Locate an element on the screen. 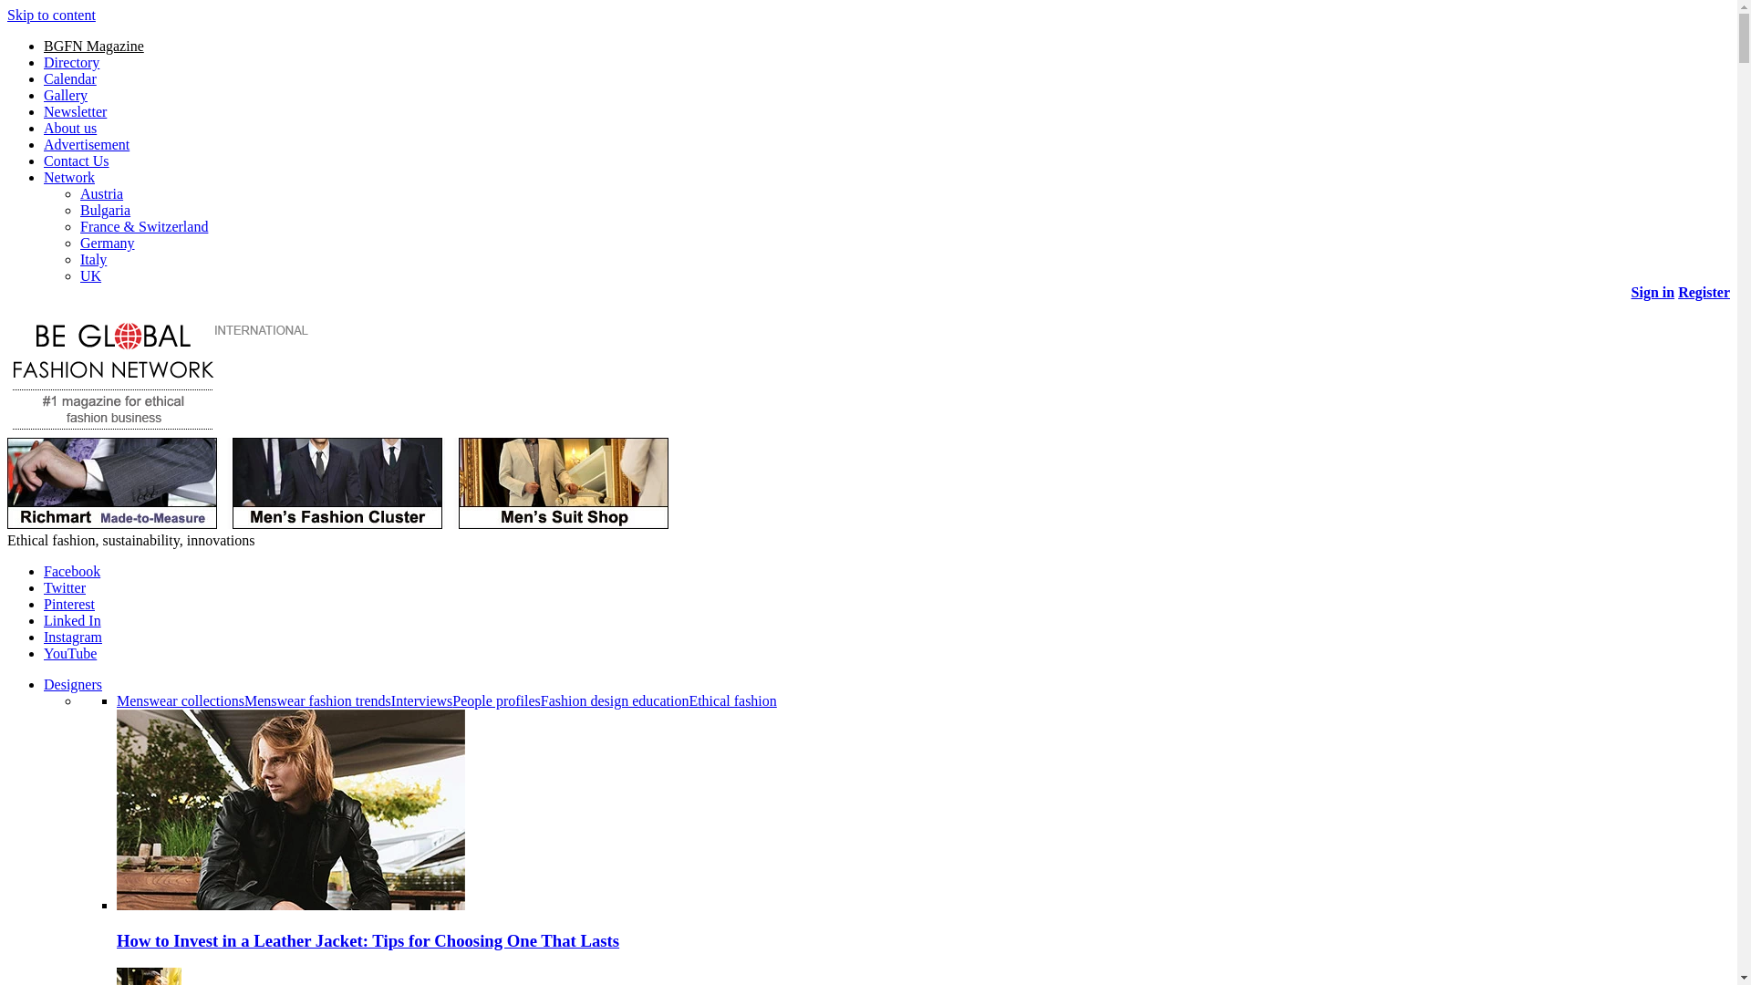 The width and height of the screenshot is (1751, 985). Linked In is located at coordinates (73, 620).